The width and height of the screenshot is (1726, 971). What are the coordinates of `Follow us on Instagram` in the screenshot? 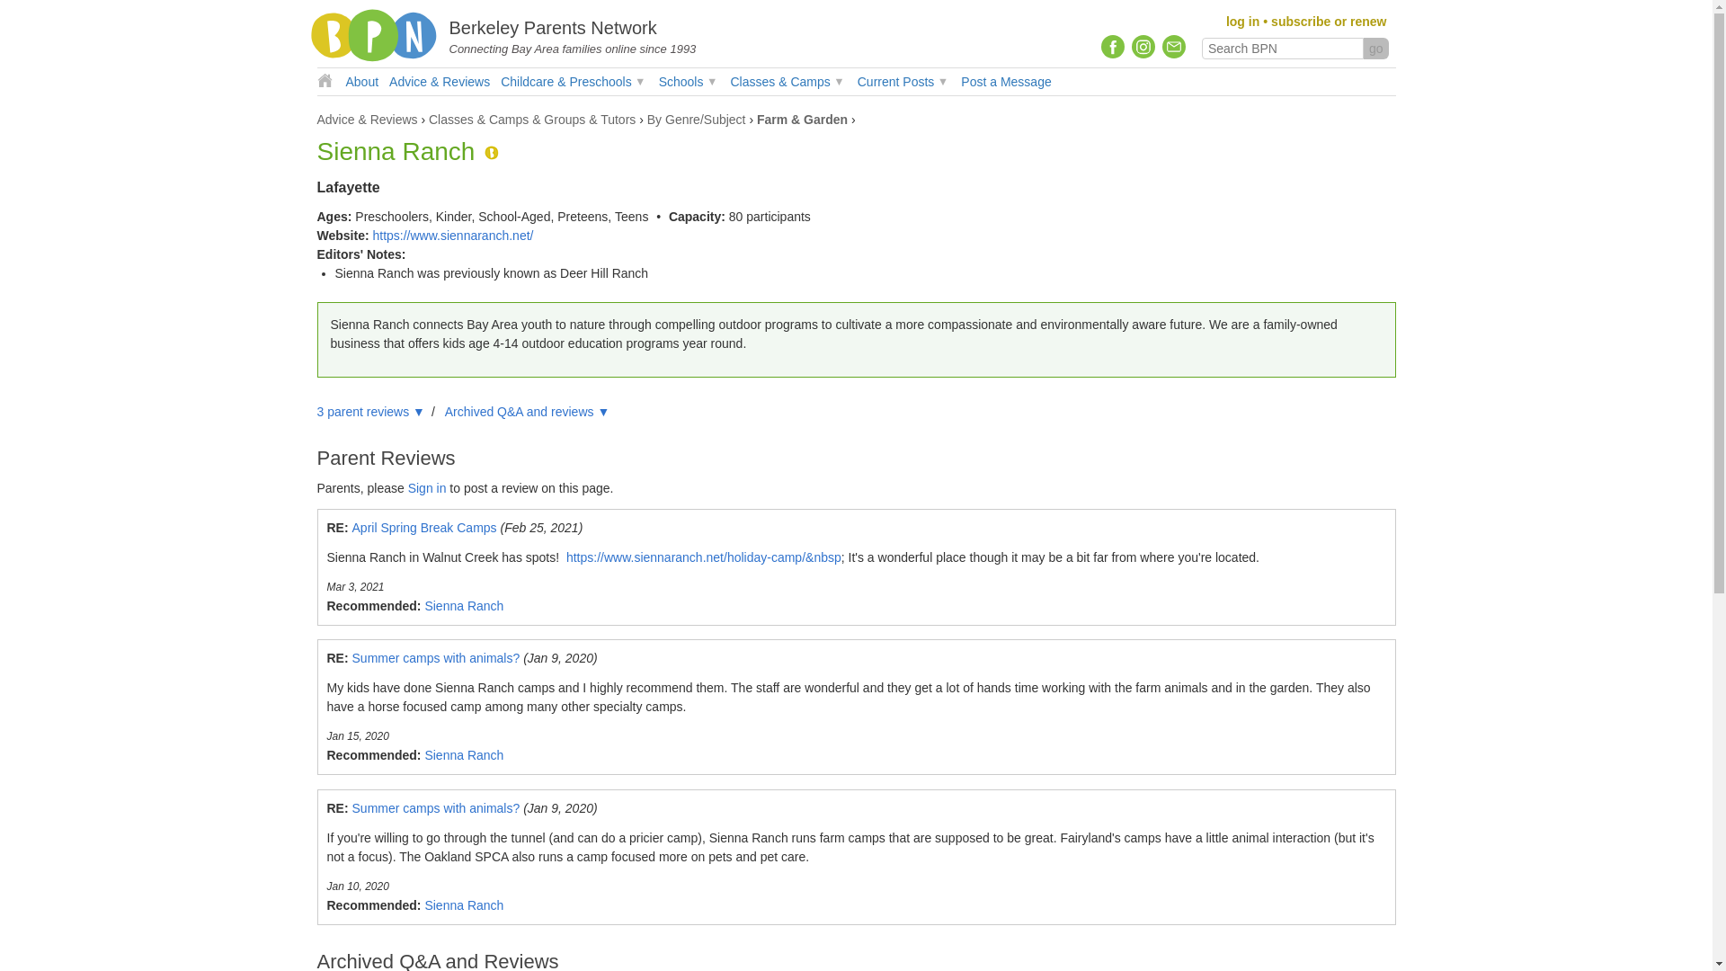 It's located at (1143, 46).